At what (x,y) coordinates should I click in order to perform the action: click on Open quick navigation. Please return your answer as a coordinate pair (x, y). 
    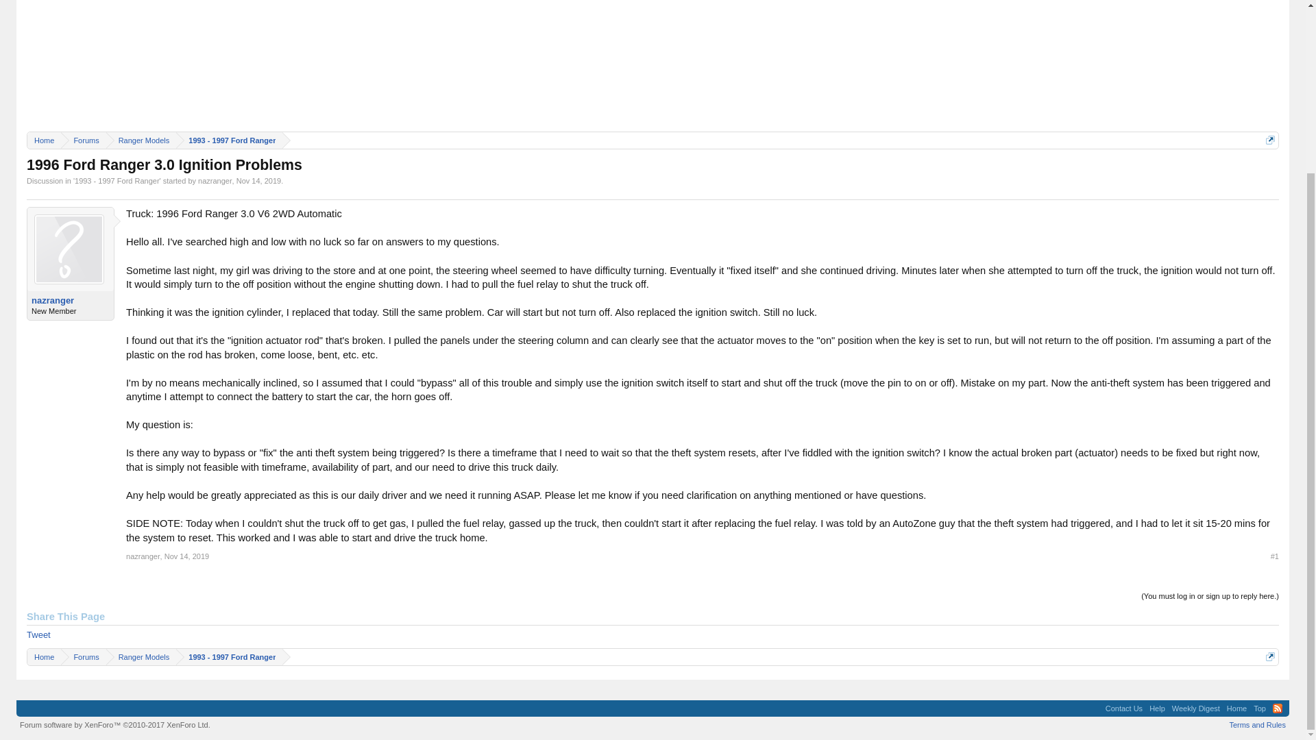
    Looking at the image, I should click on (1271, 656).